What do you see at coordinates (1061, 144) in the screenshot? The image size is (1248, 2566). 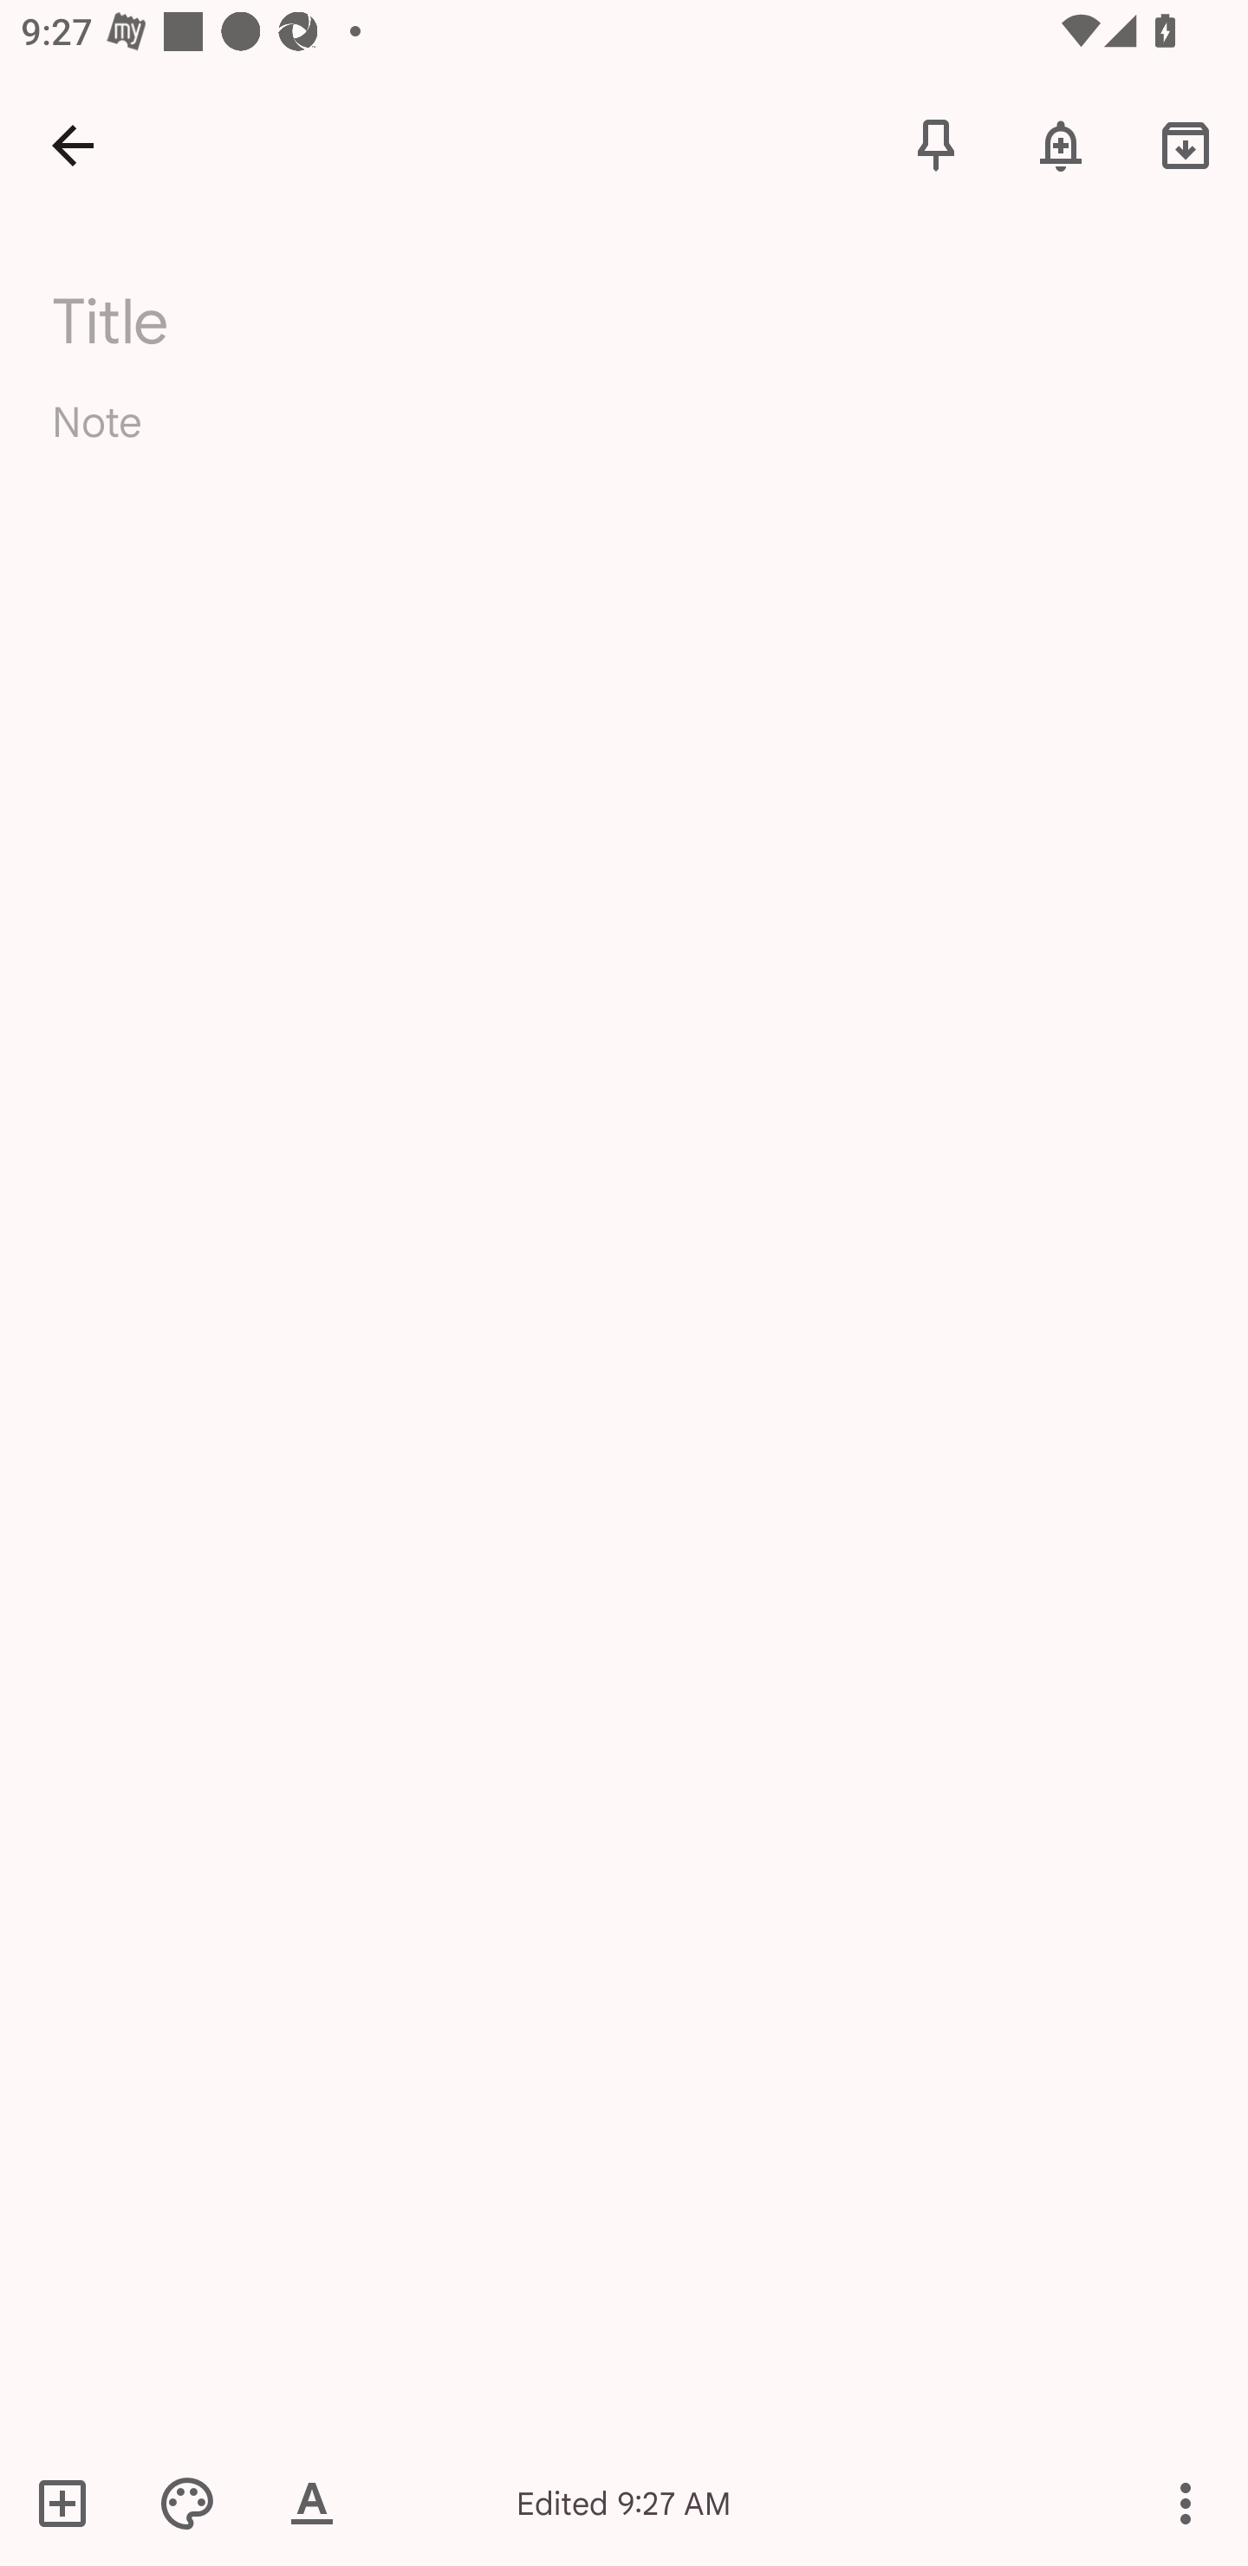 I see `Reminder` at bounding box center [1061, 144].